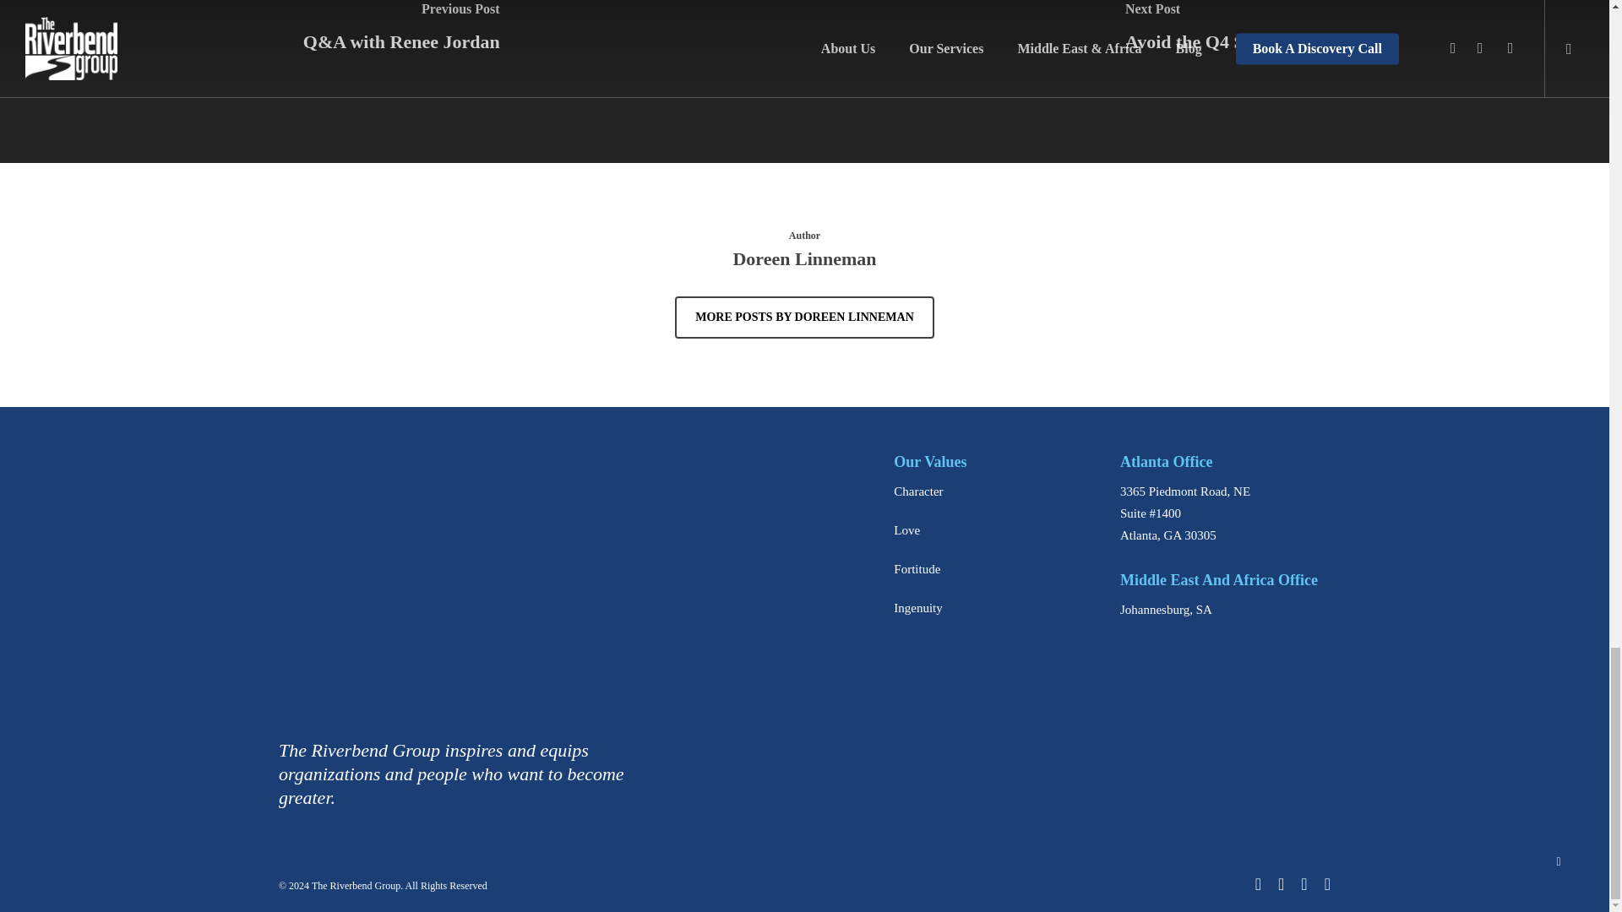 This screenshot has height=912, width=1622. What do you see at coordinates (1281, 883) in the screenshot?
I see `facebook` at bounding box center [1281, 883].